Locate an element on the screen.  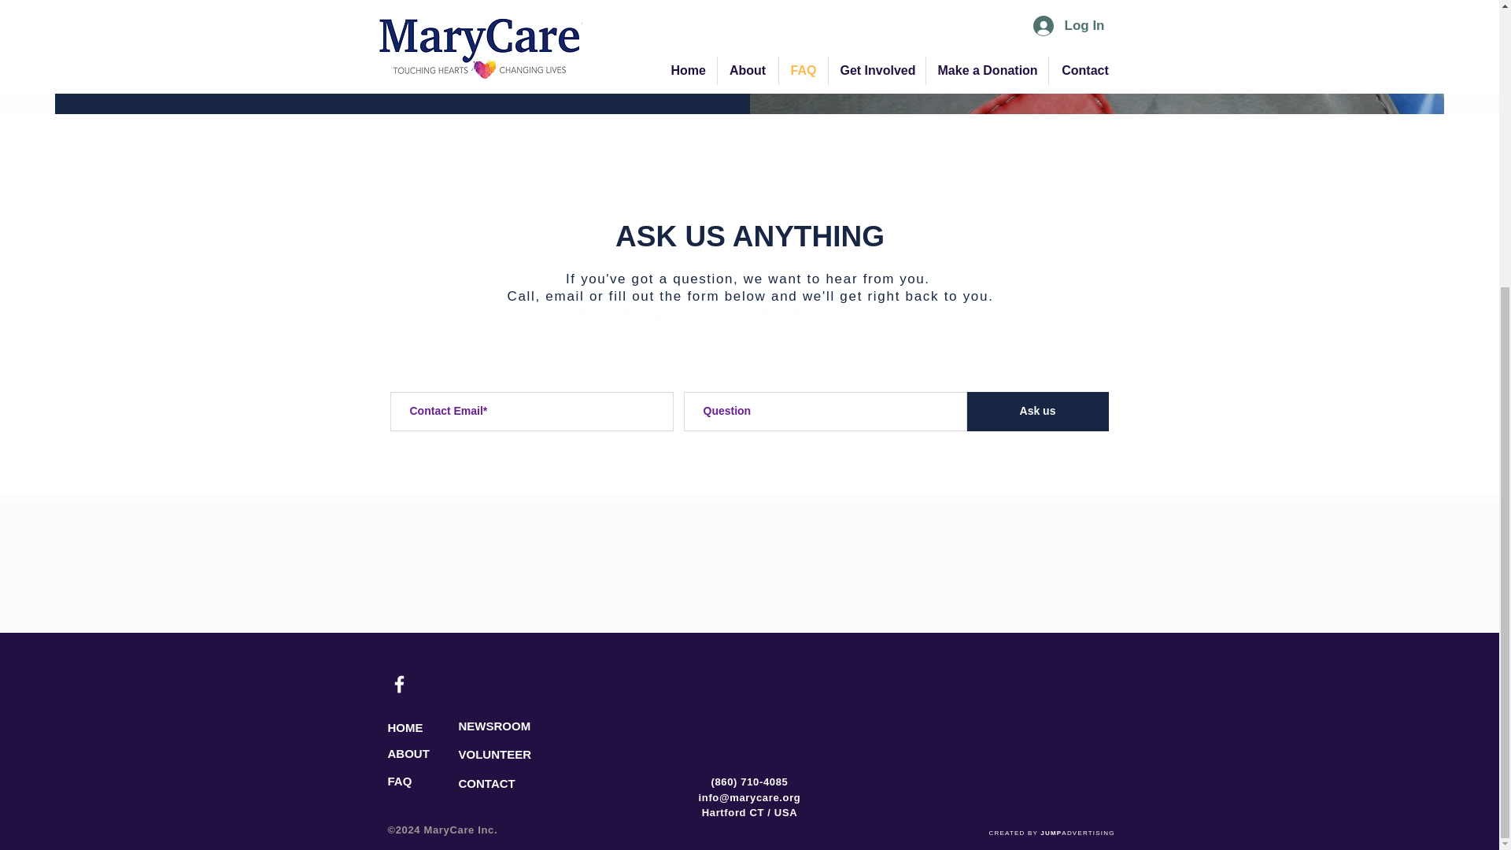
Ask us is located at coordinates (1037, 411).